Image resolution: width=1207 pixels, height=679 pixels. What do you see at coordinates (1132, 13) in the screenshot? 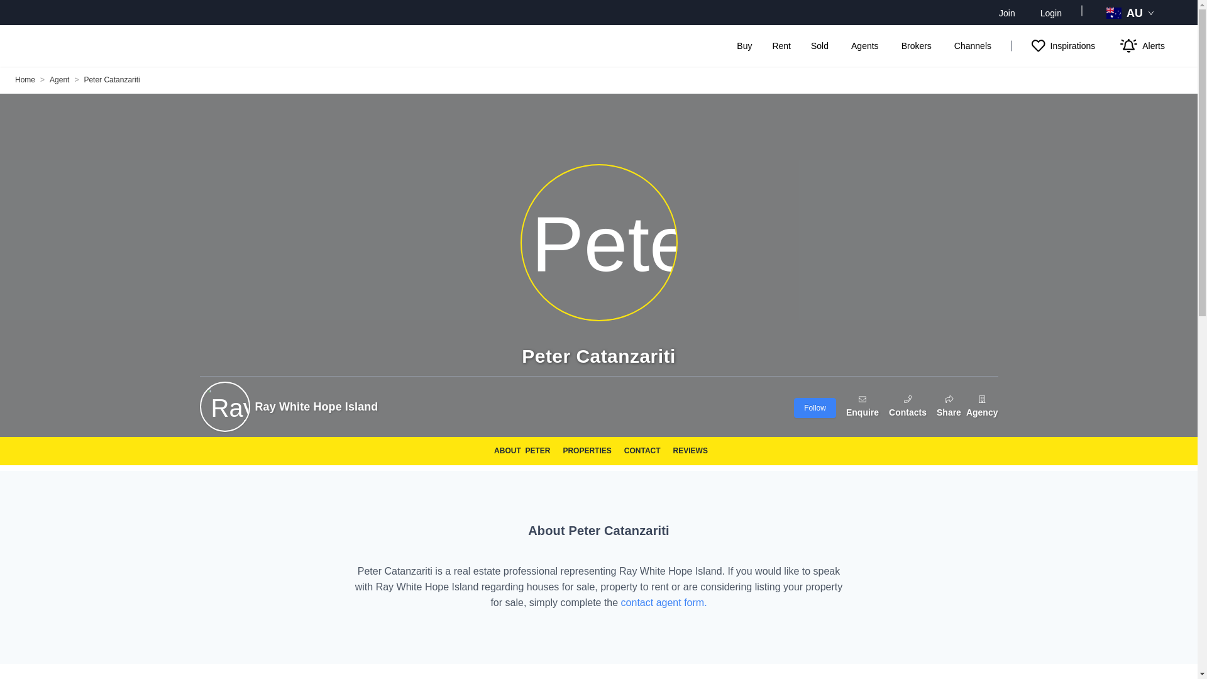
I see `AU` at bounding box center [1132, 13].